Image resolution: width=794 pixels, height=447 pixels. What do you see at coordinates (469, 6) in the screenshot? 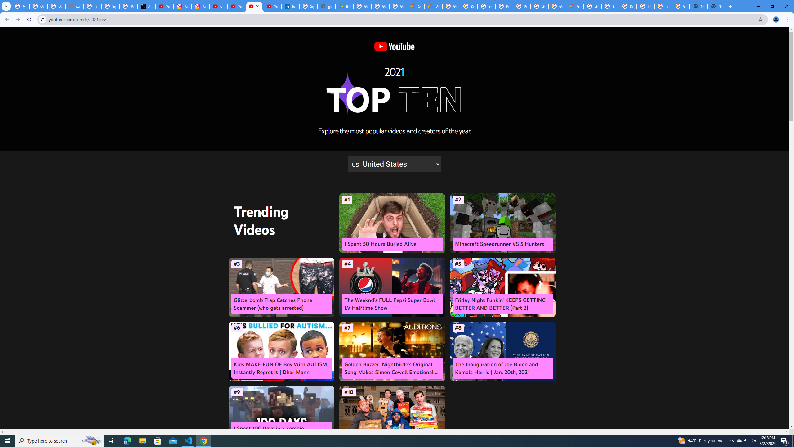
I see `Browse Chrome as a guest - Computer - Google Chrome Help` at bounding box center [469, 6].